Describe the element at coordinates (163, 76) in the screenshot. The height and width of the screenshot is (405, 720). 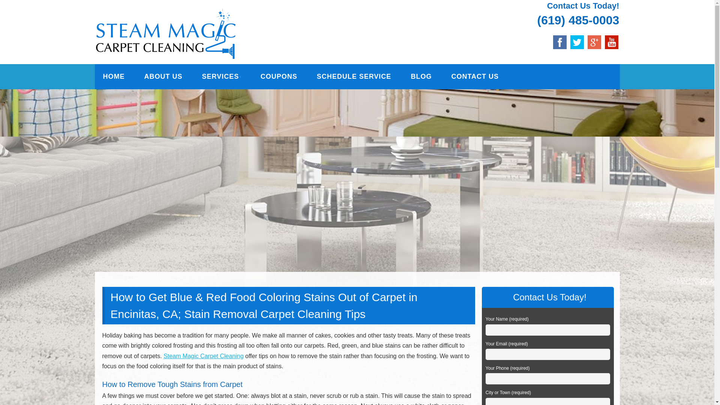
I see `ABOUT US` at that location.